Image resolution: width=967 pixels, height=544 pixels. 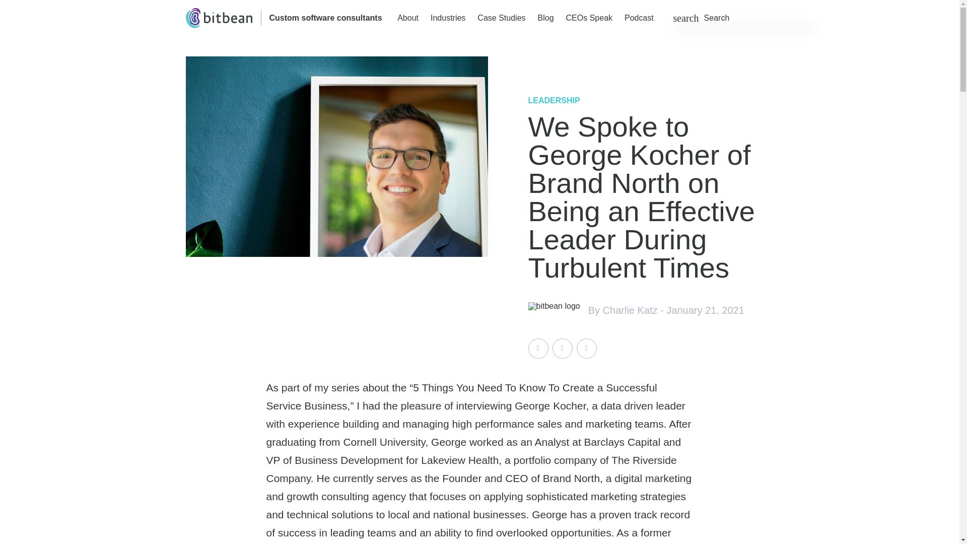 I want to click on CEOs Speak, so click(x=589, y=18).